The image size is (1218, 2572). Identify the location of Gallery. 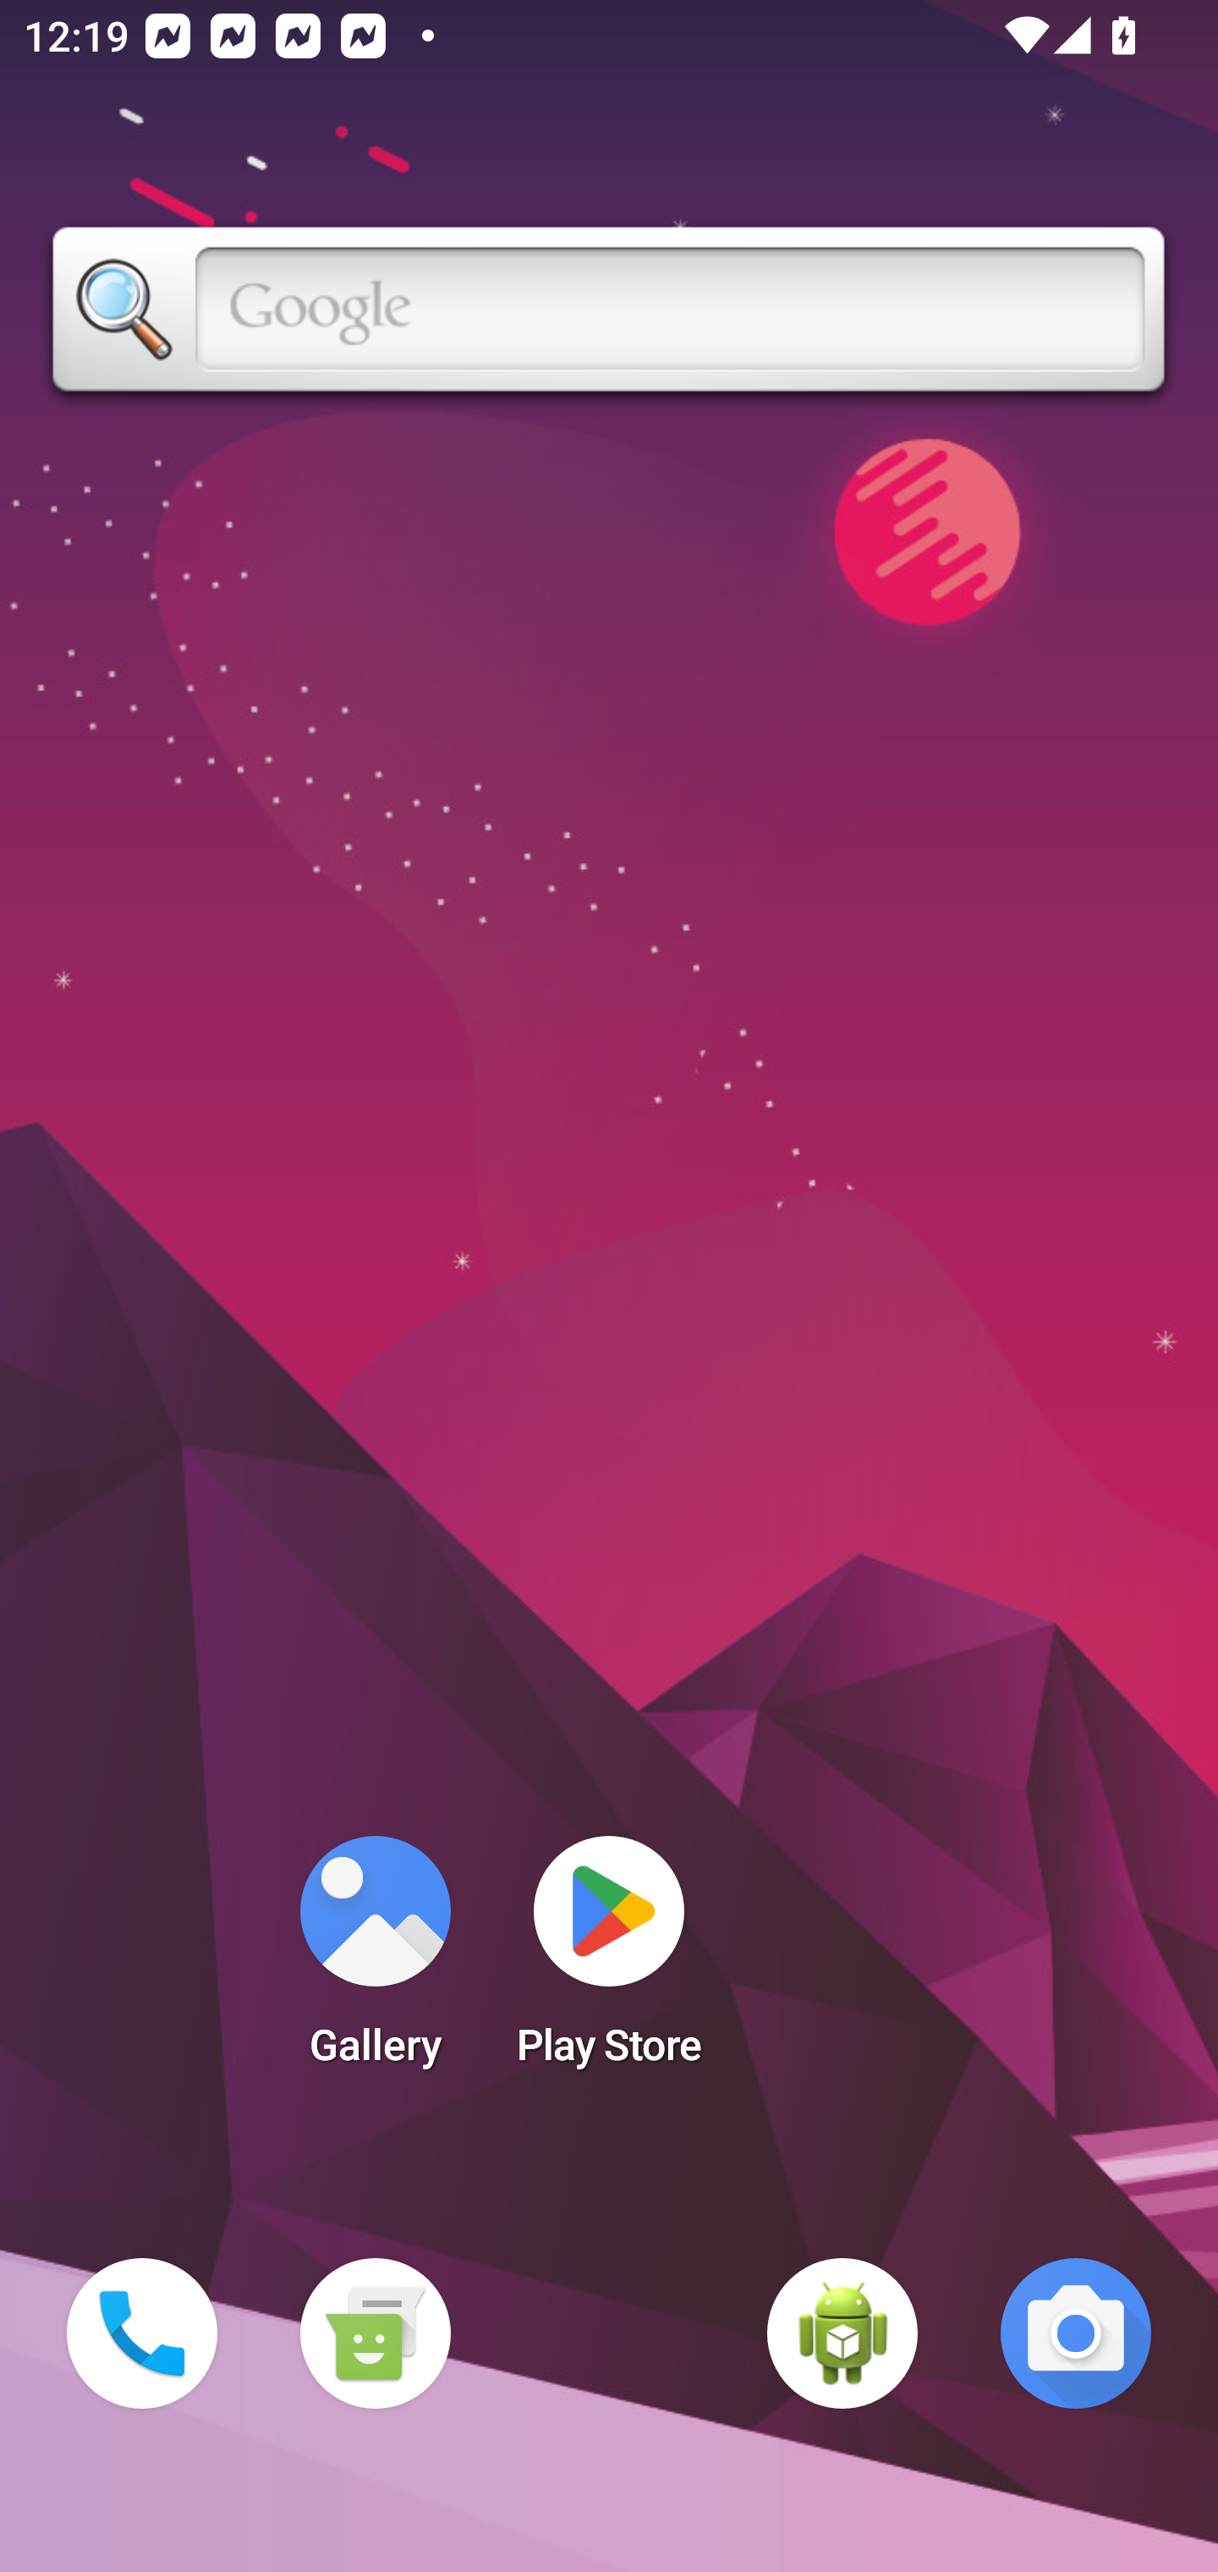
(375, 1961).